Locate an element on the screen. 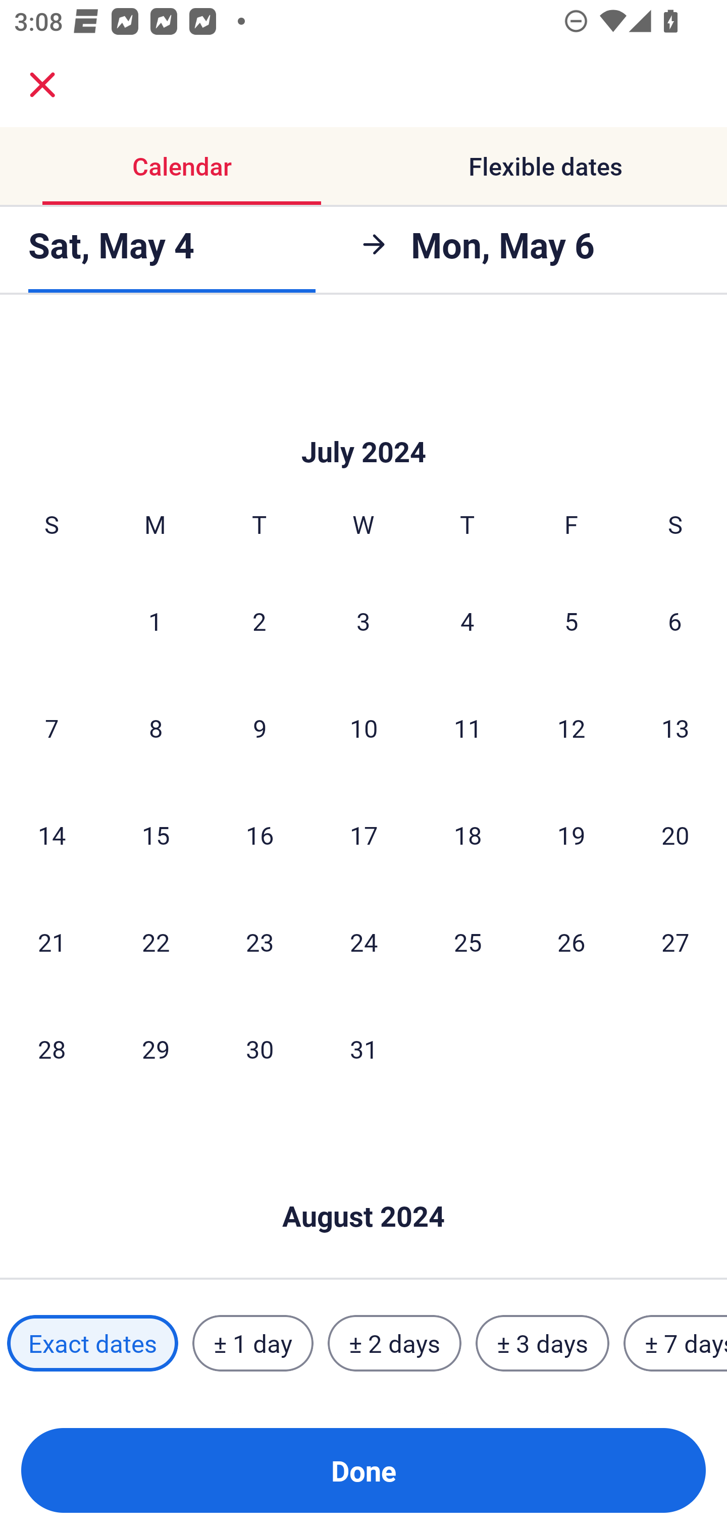 The height and width of the screenshot is (1534, 727). 6 Saturday, July 6, 2024 is located at coordinates (675, 620).